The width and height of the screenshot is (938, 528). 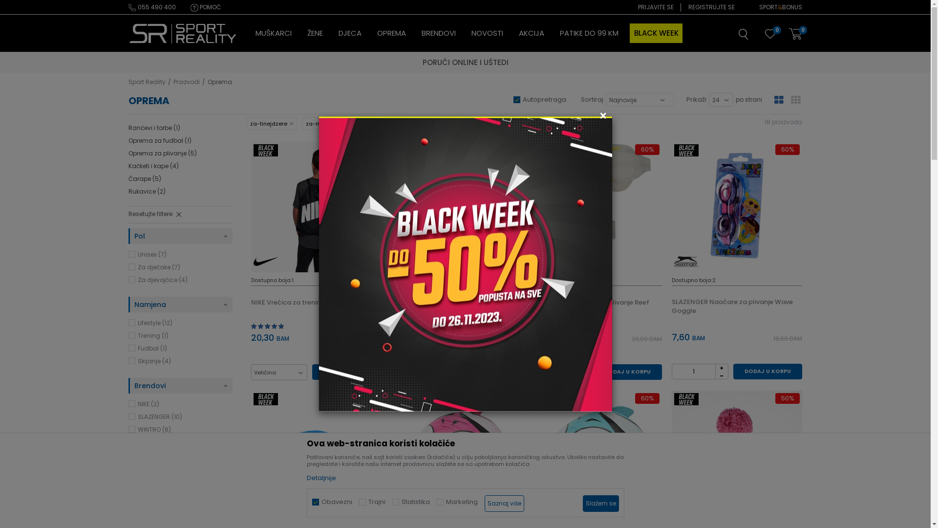 I want to click on OPREMA, so click(x=392, y=33).